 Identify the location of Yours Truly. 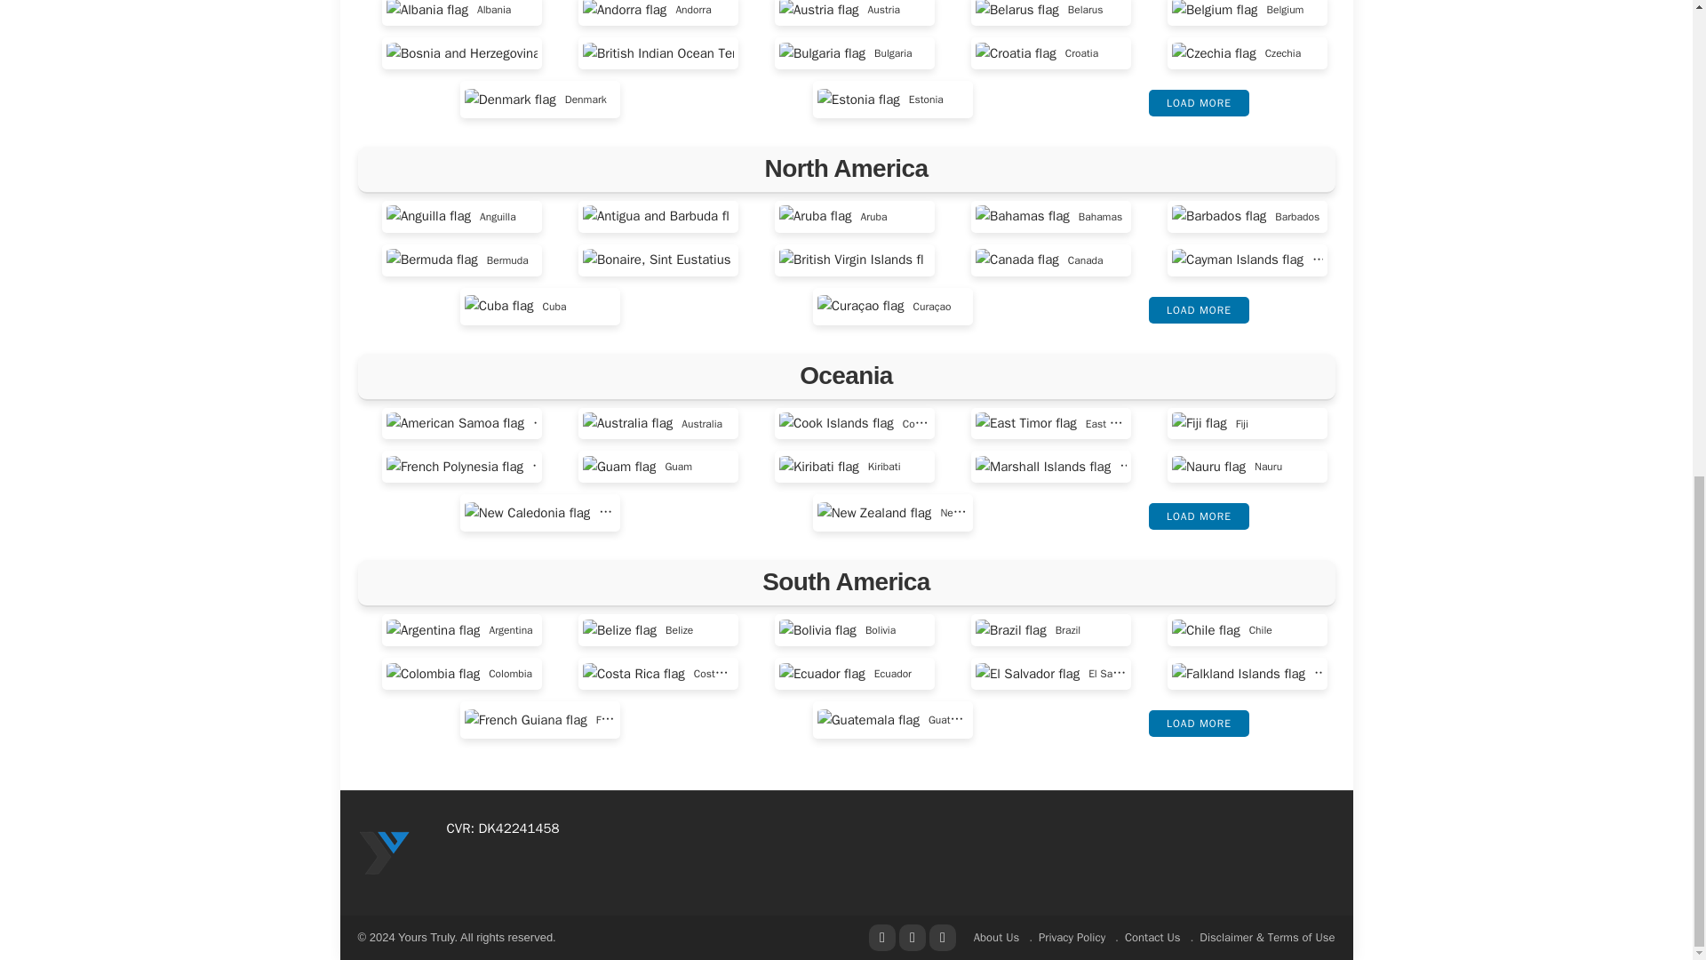
(384, 852).